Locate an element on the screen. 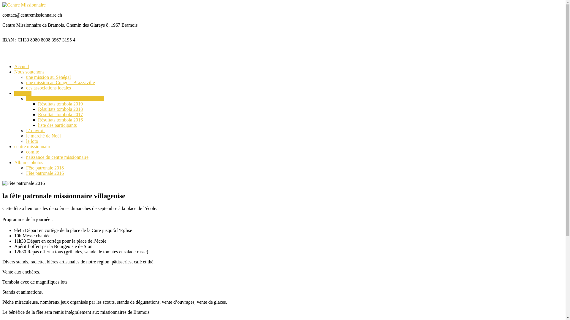 Image resolution: width=570 pixels, height=320 pixels. liste des participants is located at coordinates (58, 125).